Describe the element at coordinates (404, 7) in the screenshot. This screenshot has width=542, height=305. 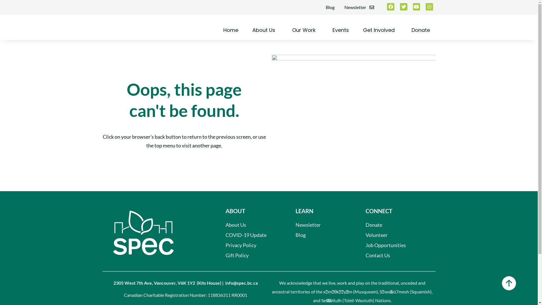
I see `Twitter` at that location.